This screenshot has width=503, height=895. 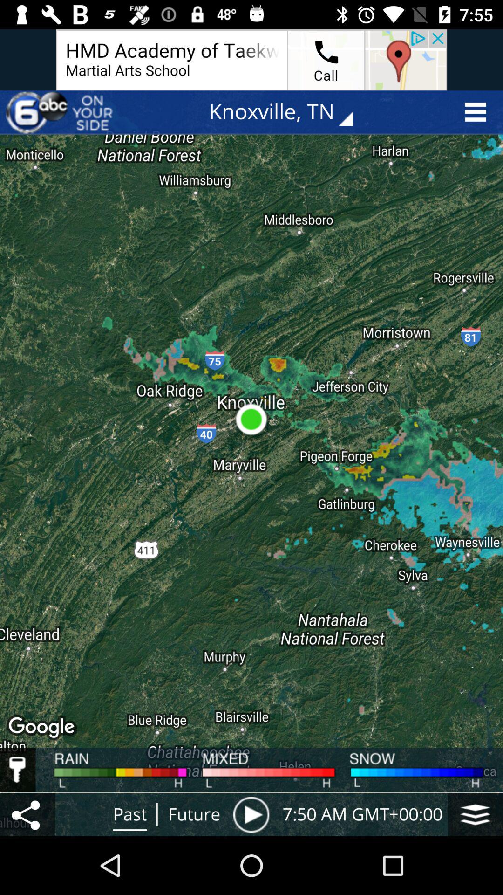 I want to click on click on play icon which is at the right side of future, so click(x=251, y=814).